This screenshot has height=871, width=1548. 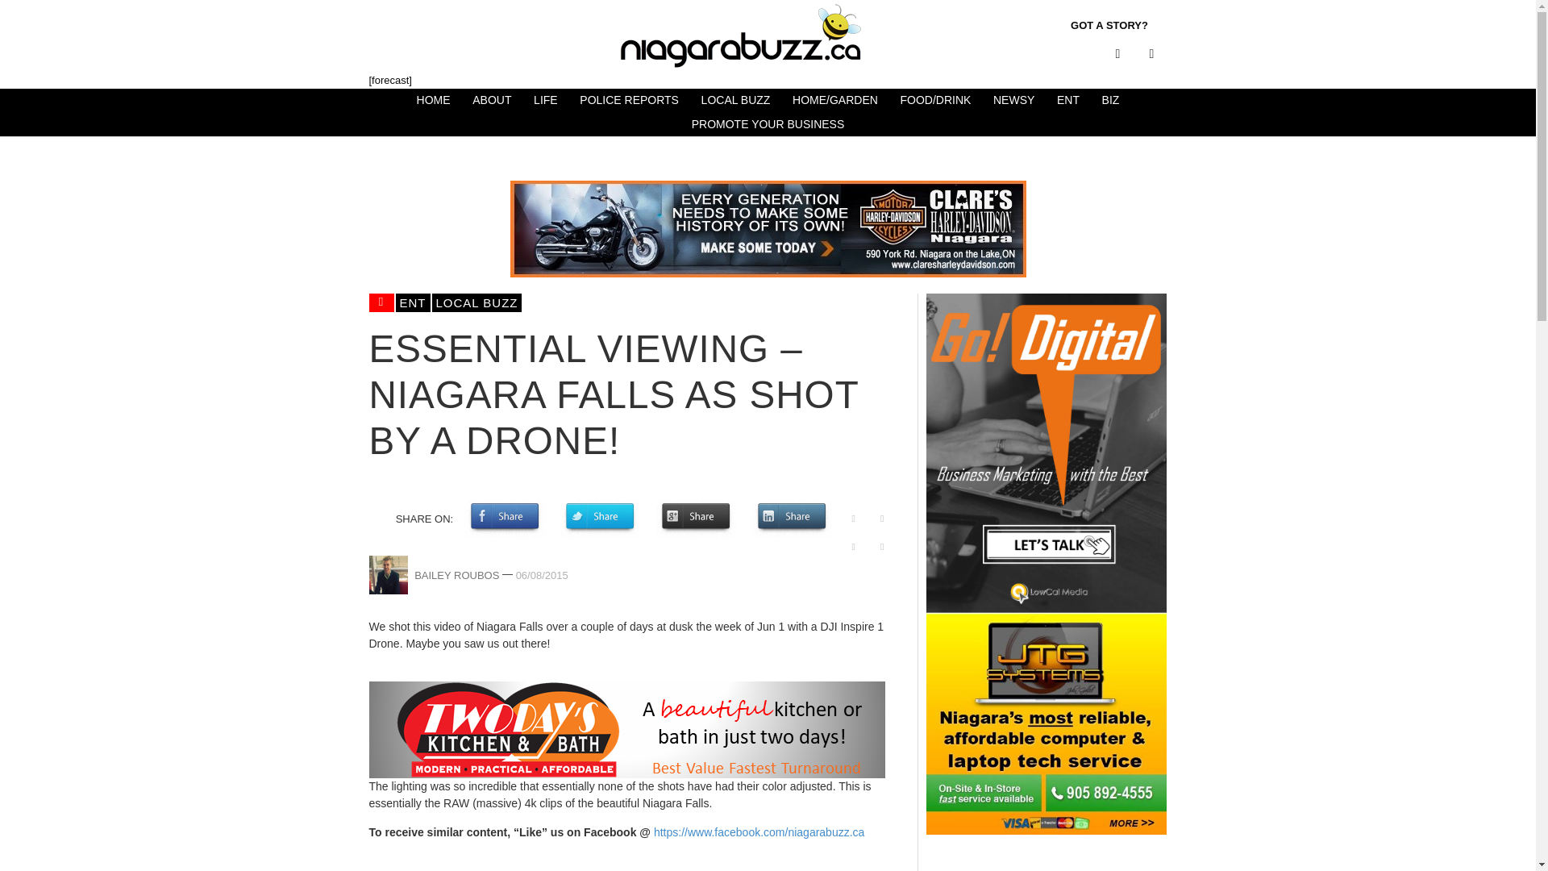 I want to click on BIZ, so click(x=1111, y=101).